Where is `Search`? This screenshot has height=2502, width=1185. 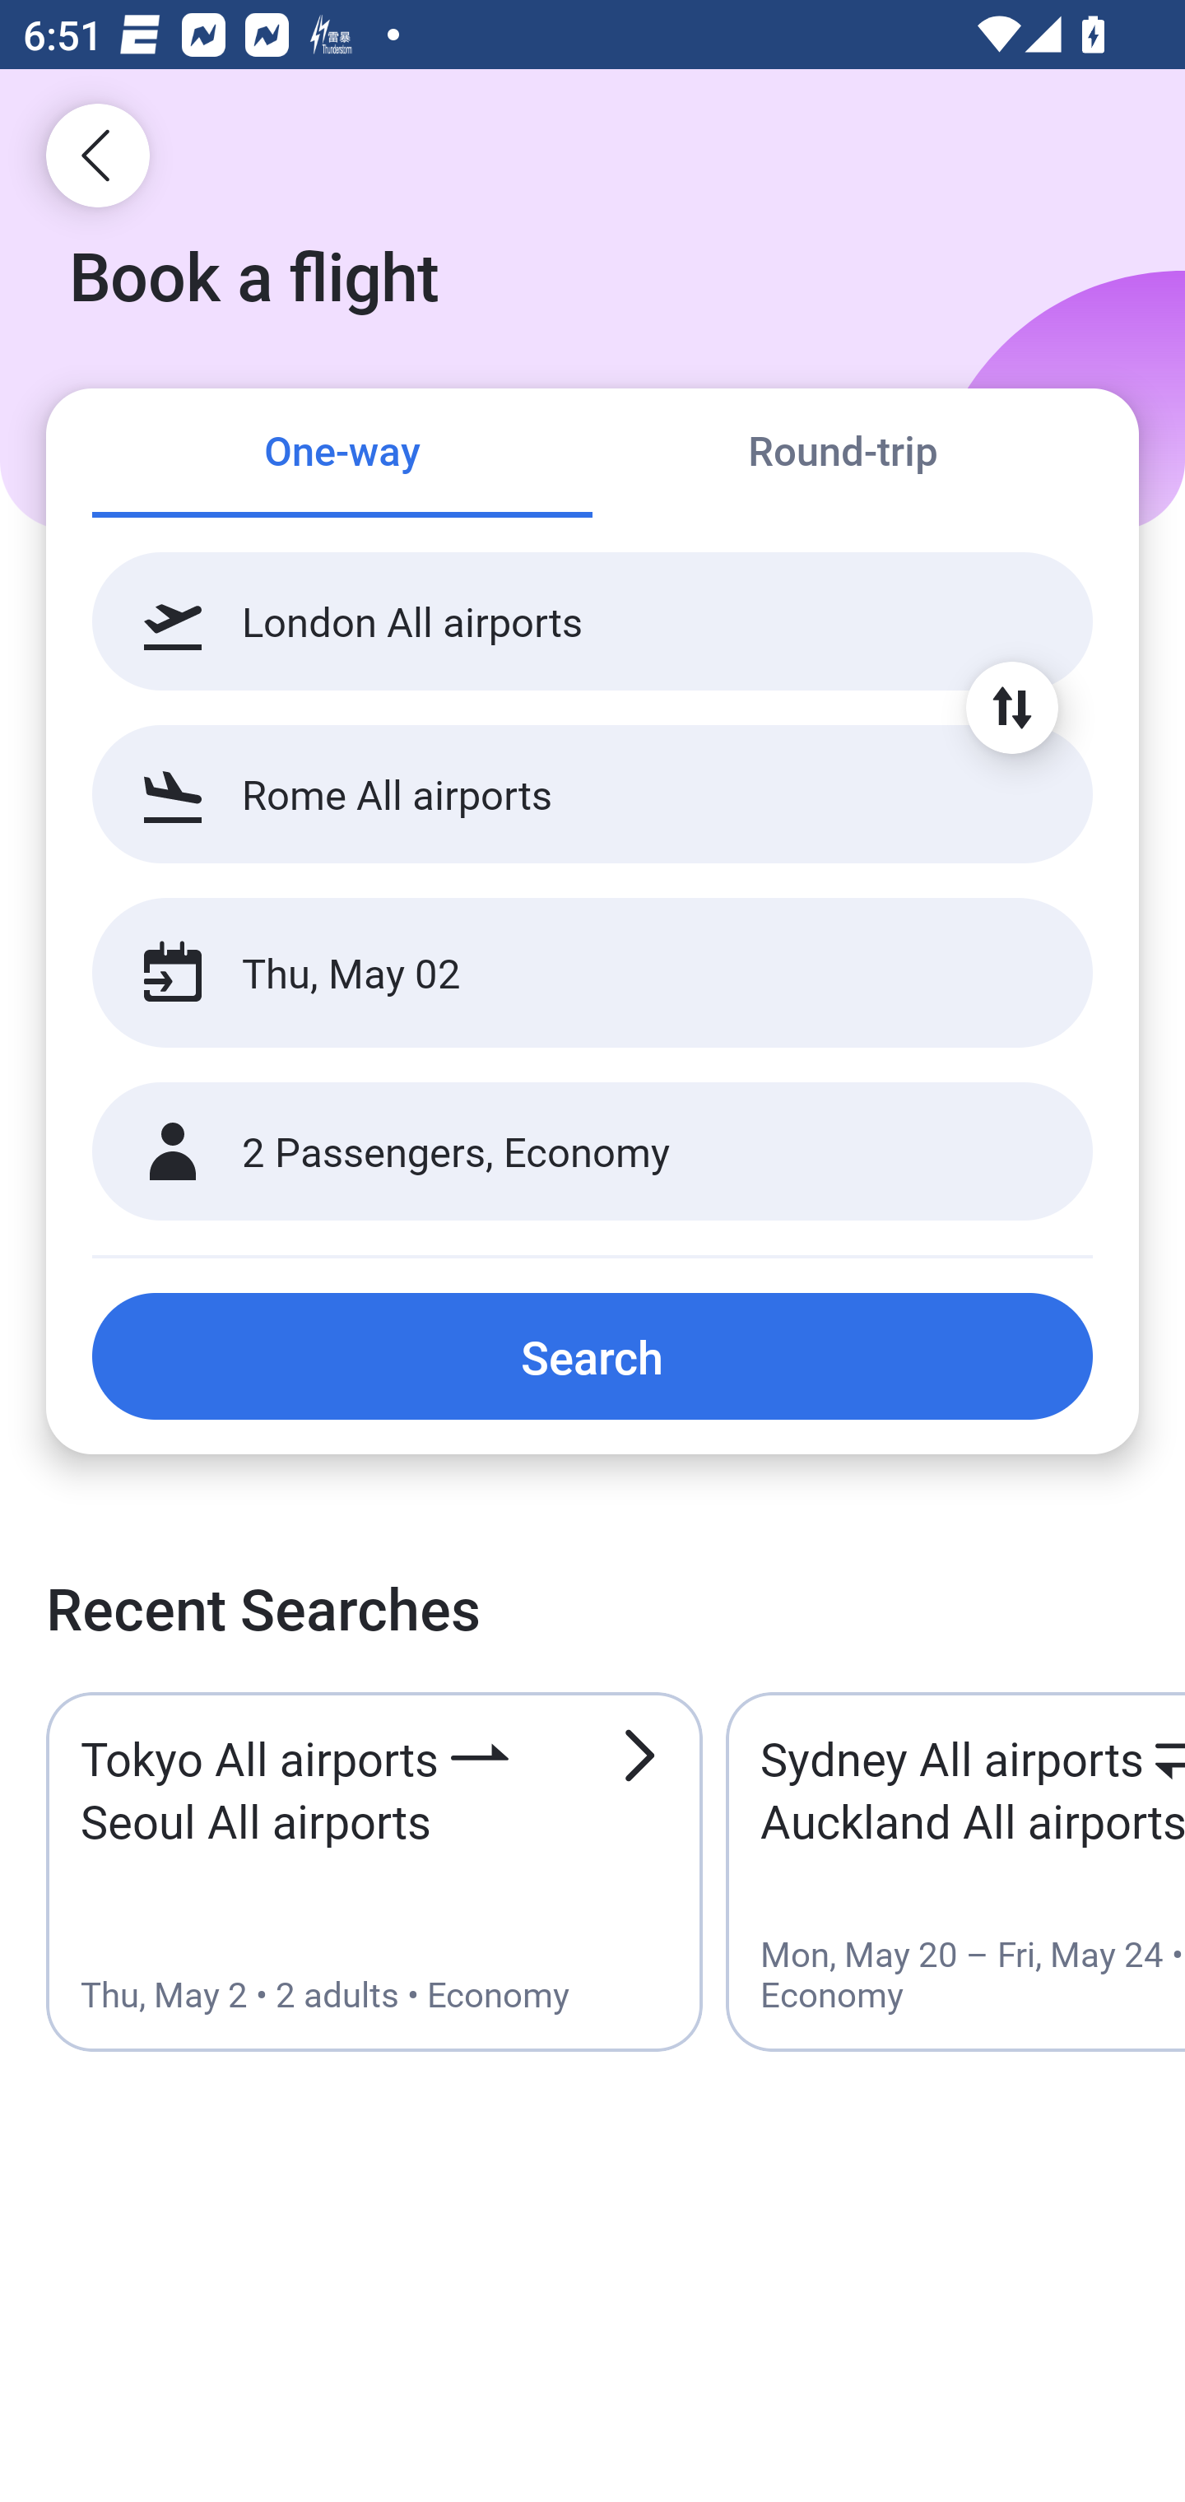 Search is located at coordinates (592, 1356).